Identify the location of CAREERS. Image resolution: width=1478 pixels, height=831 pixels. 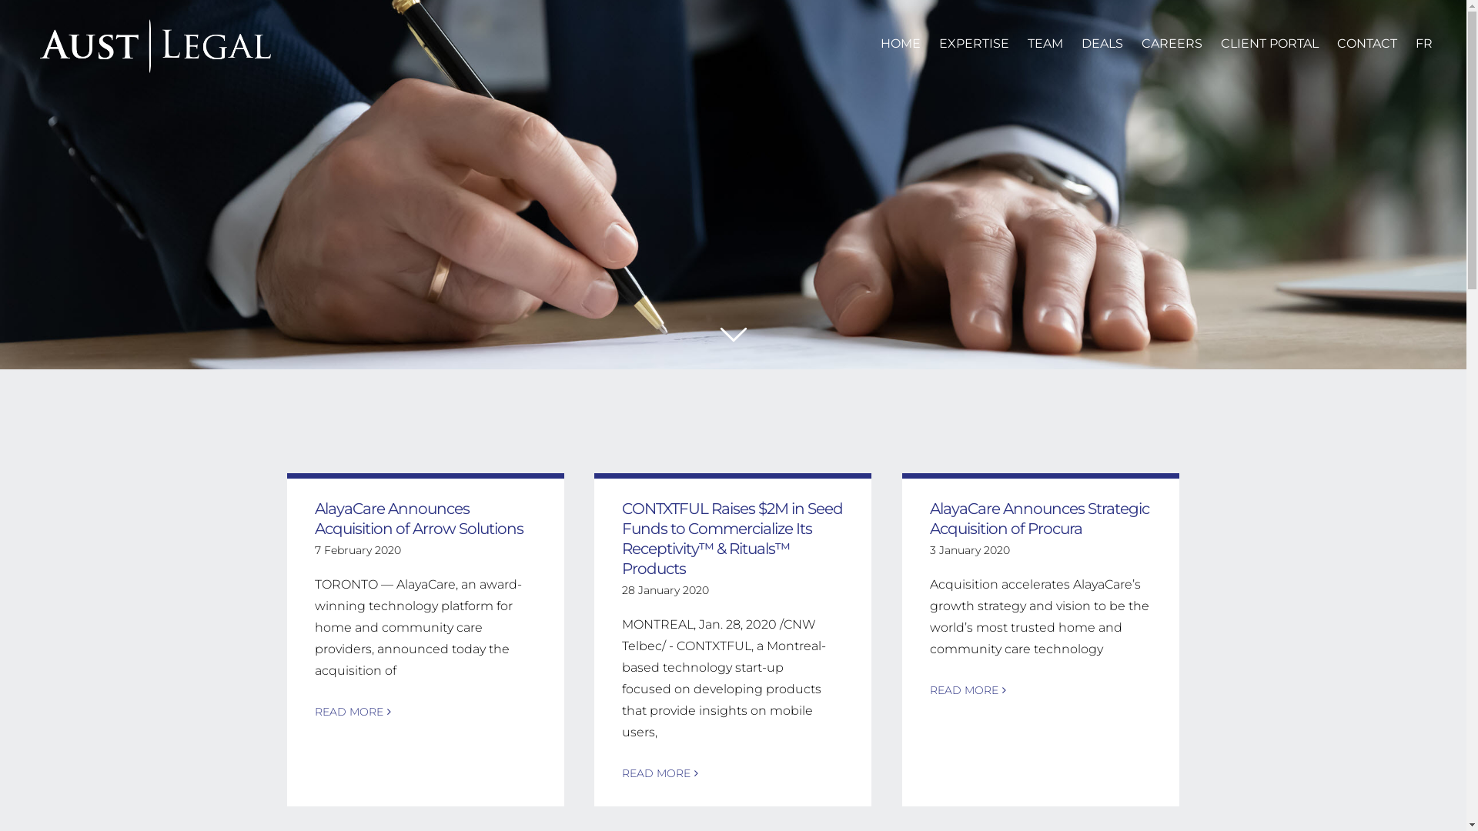
(1181, 44).